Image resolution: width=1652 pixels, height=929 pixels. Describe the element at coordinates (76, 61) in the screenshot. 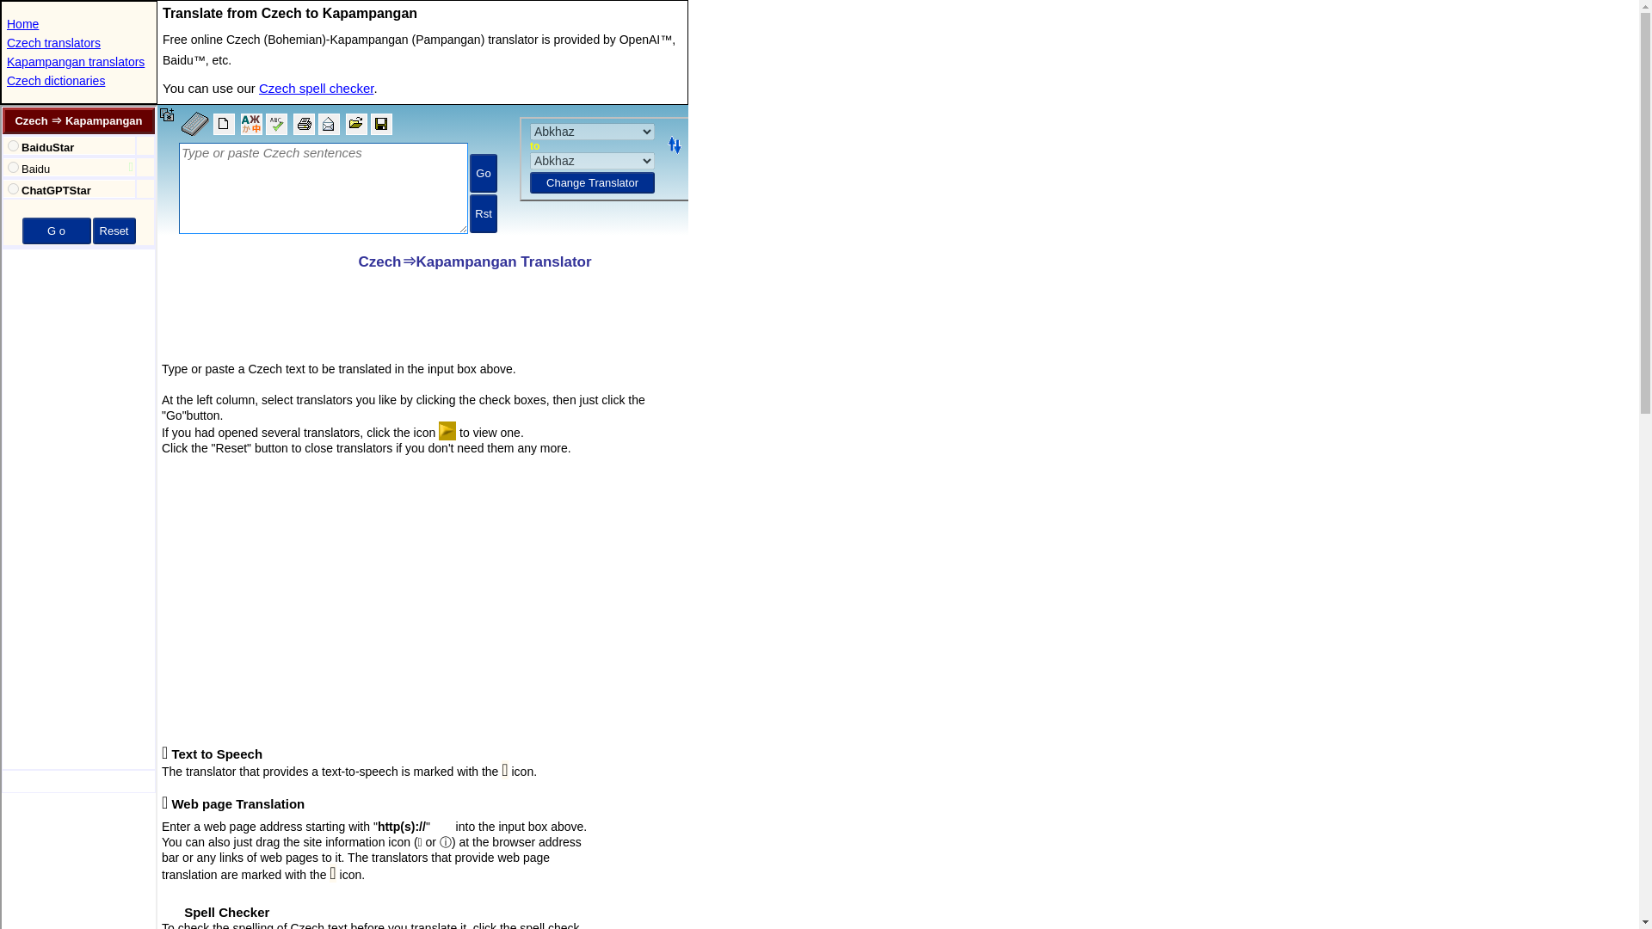

I see `Online Kapampangan translators` at that location.